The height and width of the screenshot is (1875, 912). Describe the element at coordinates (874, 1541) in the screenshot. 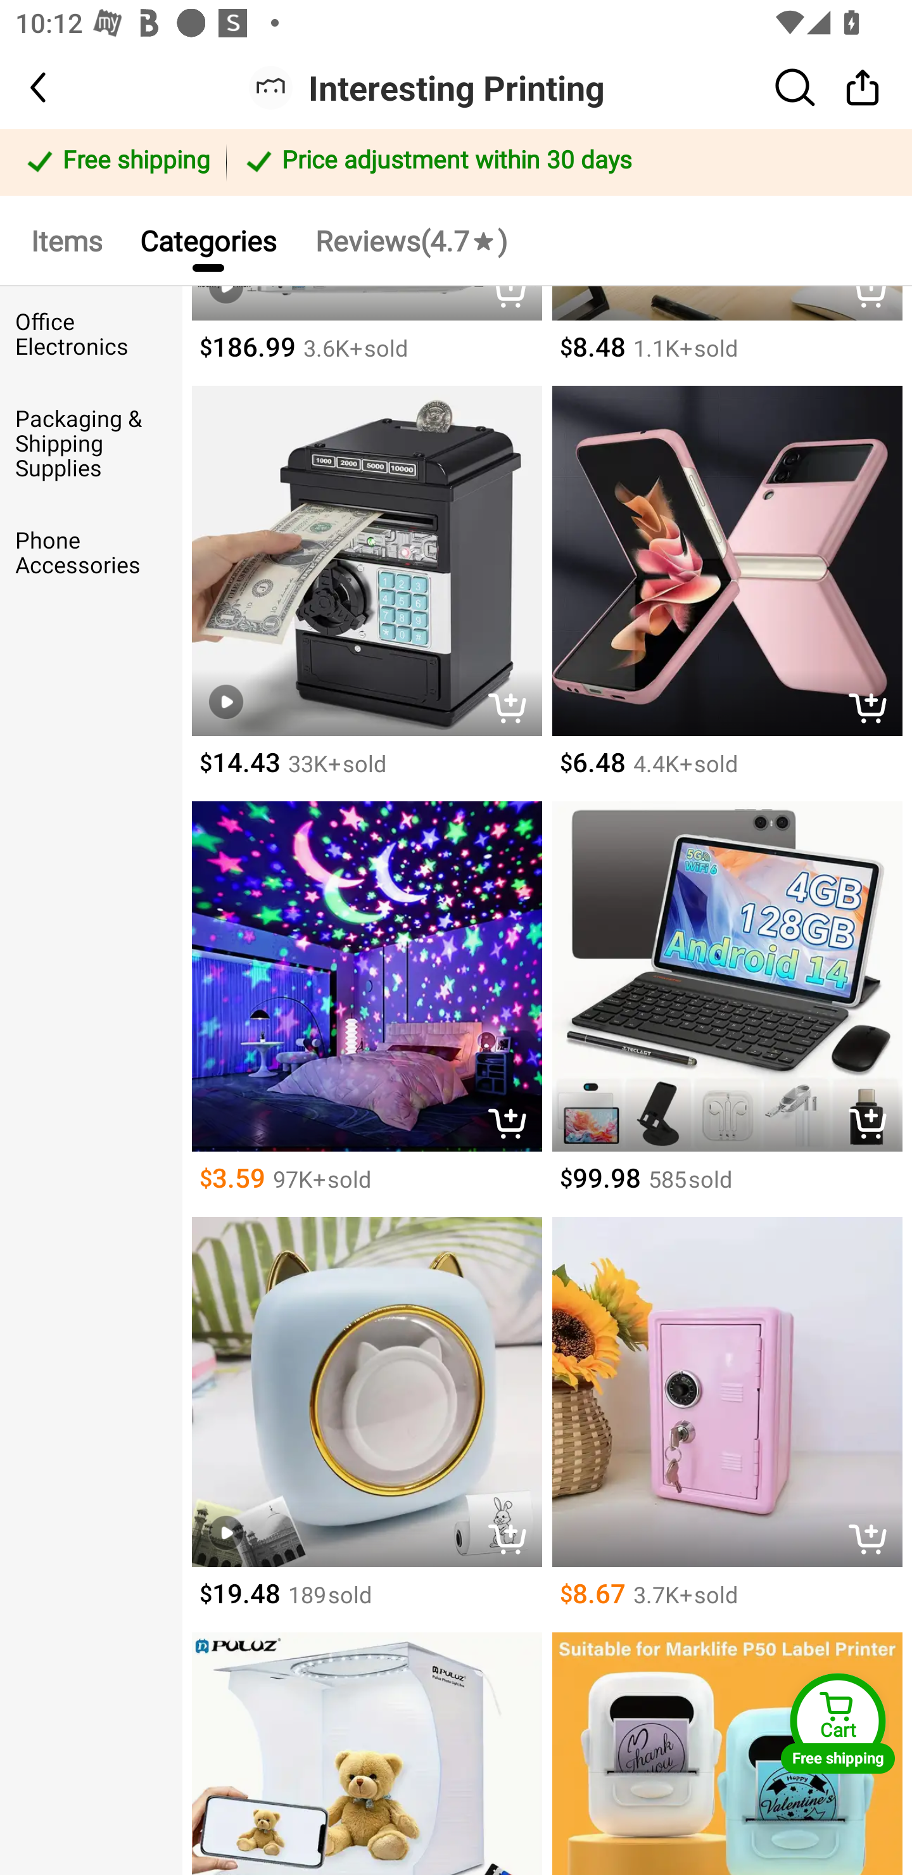

I see `delete` at that location.